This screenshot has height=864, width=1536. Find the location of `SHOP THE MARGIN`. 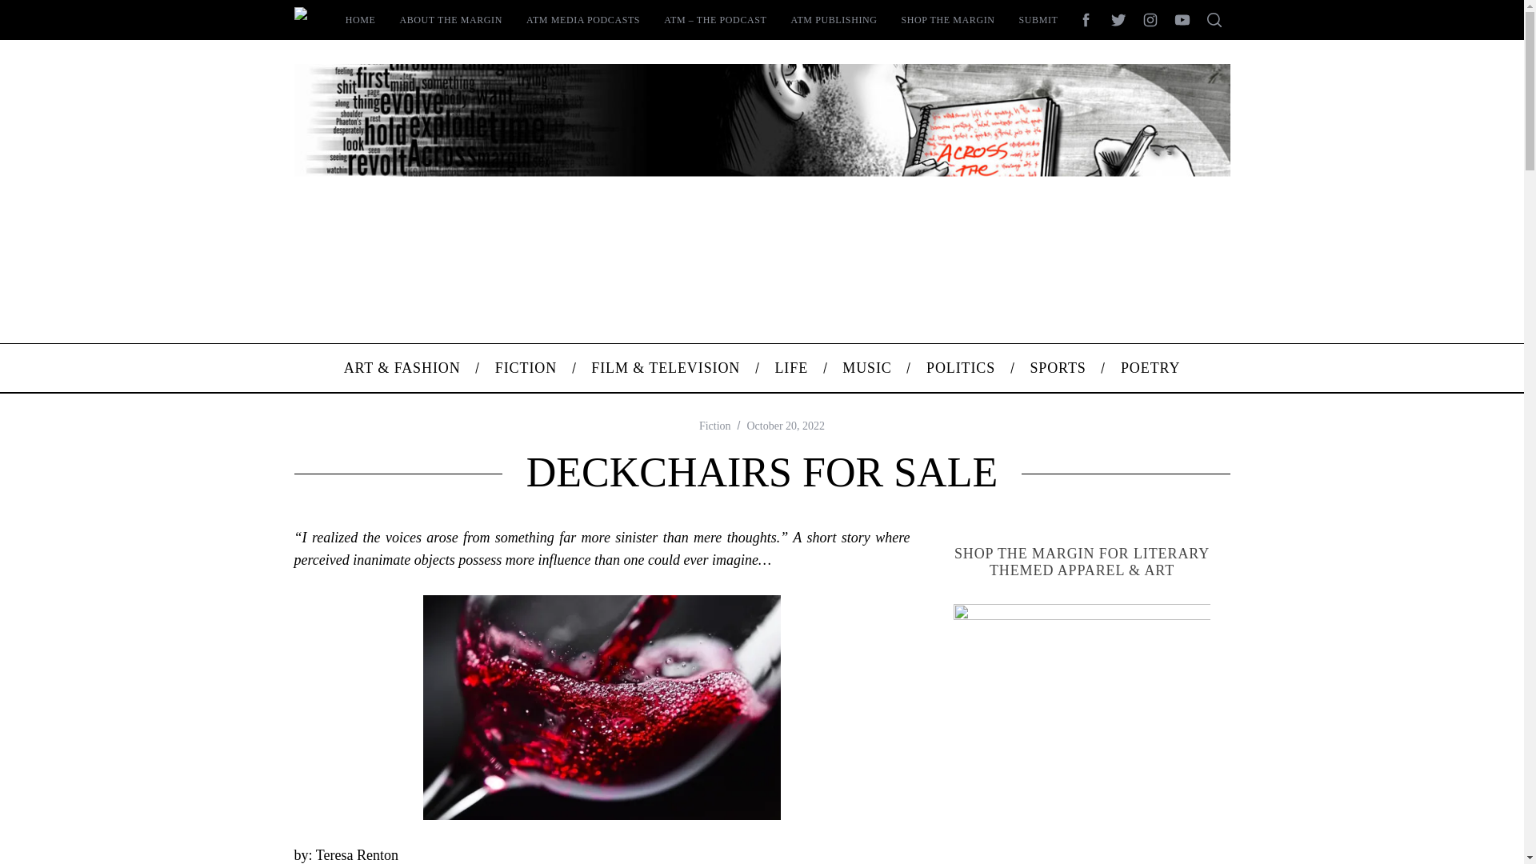

SHOP THE MARGIN is located at coordinates (948, 19).